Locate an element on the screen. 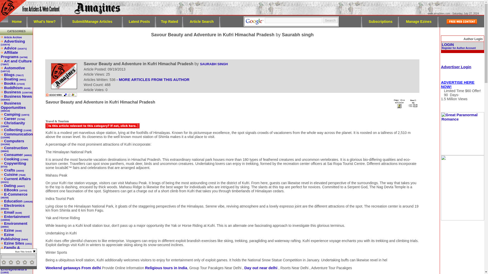 This screenshot has height=274, width=488. Bookmark using any bookmark manager! is located at coordinates (61, 95).